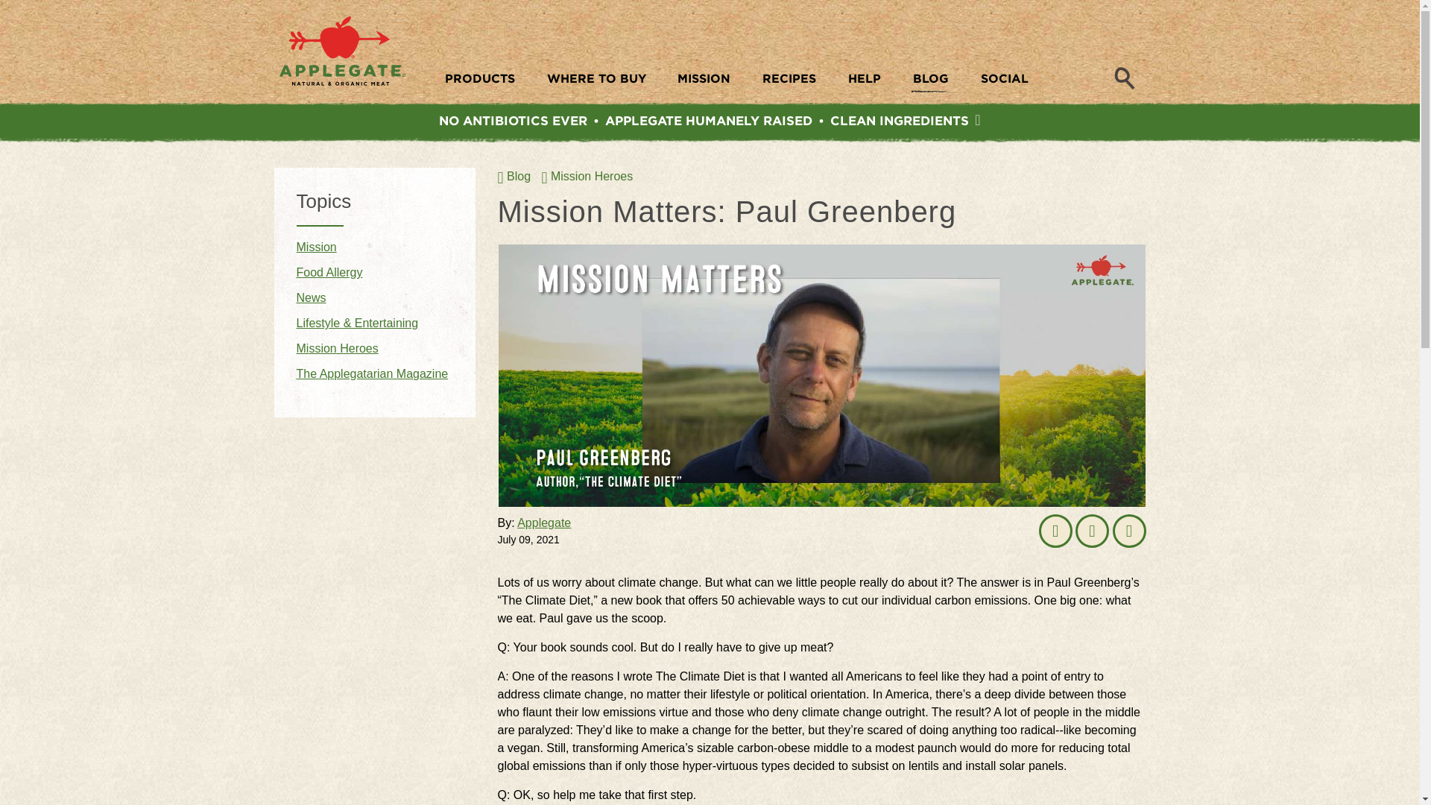 The height and width of the screenshot is (805, 1431). What do you see at coordinates (1124, 76) in the screenshot?
I see `Search` at bounding box center [1124, 76].